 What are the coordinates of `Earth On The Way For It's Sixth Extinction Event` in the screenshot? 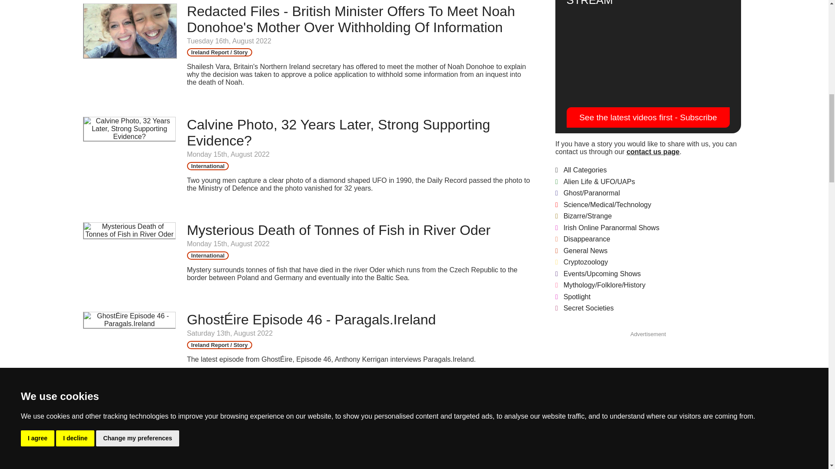 It's located at (337, 401).